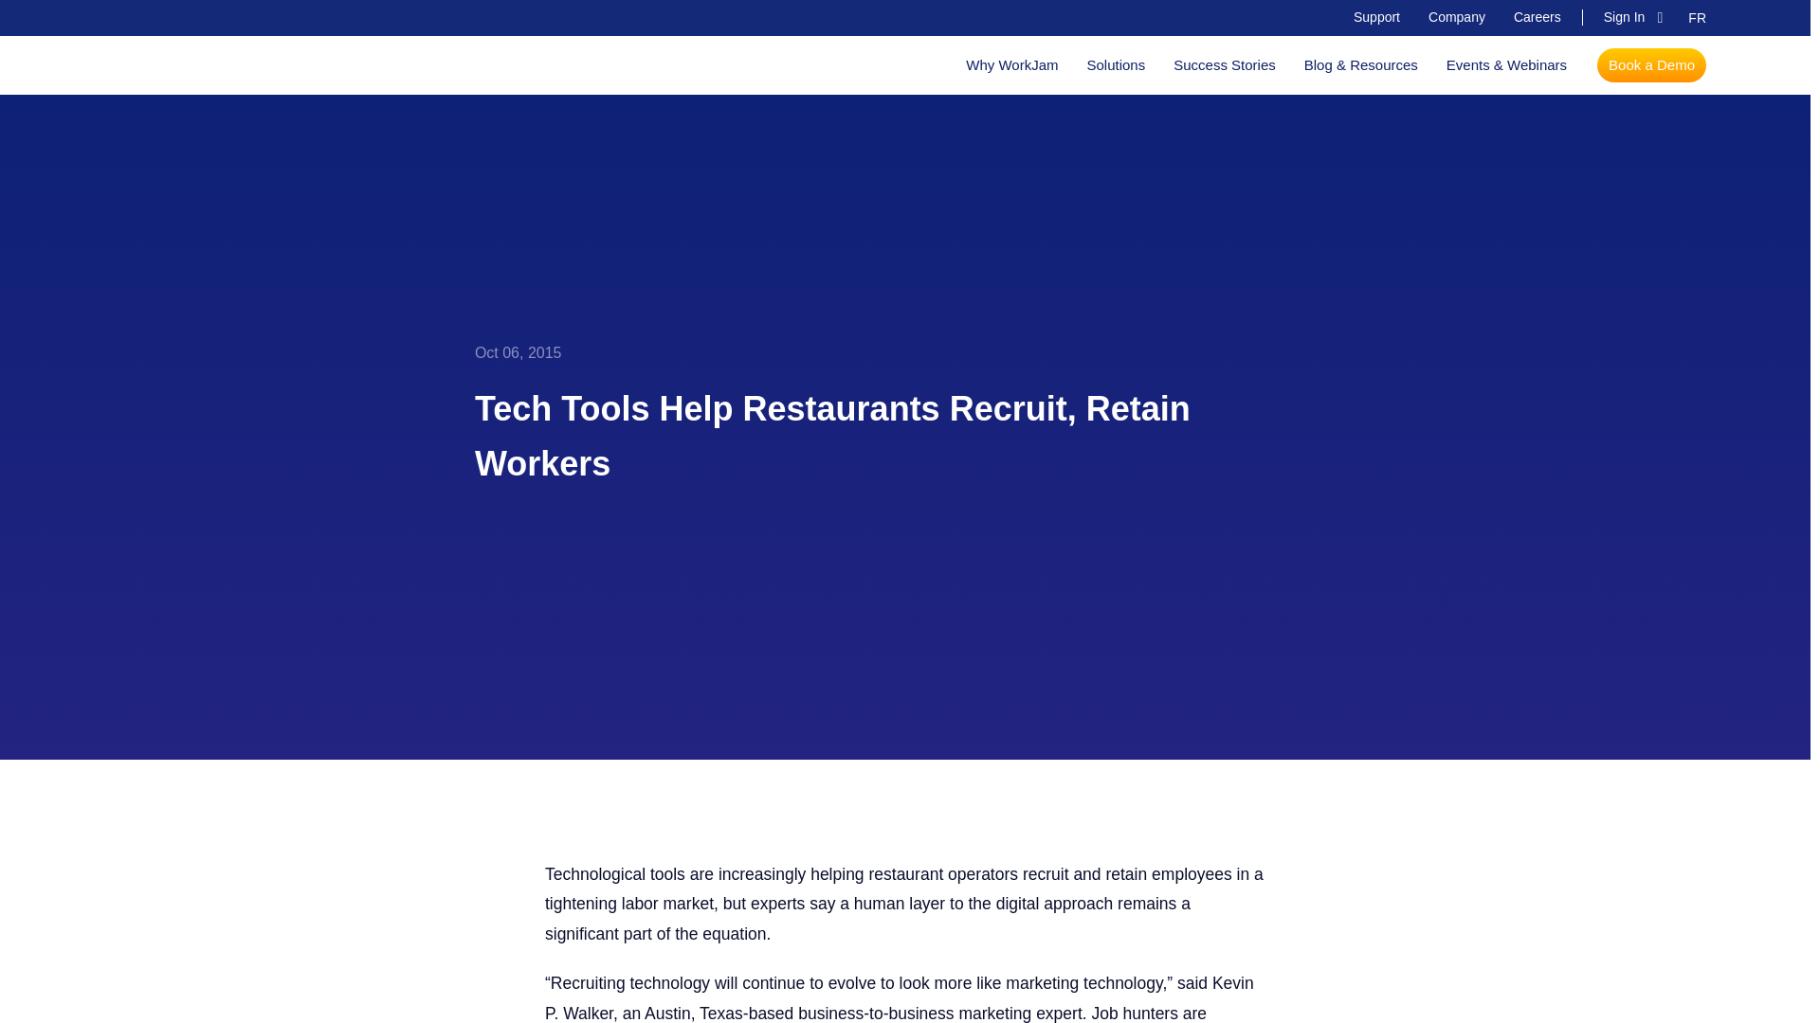 The image size is (1820, 1023). Describe the element at coordinates (1011, 64) in the screenshot. I see `Why WorkJam` at that location.